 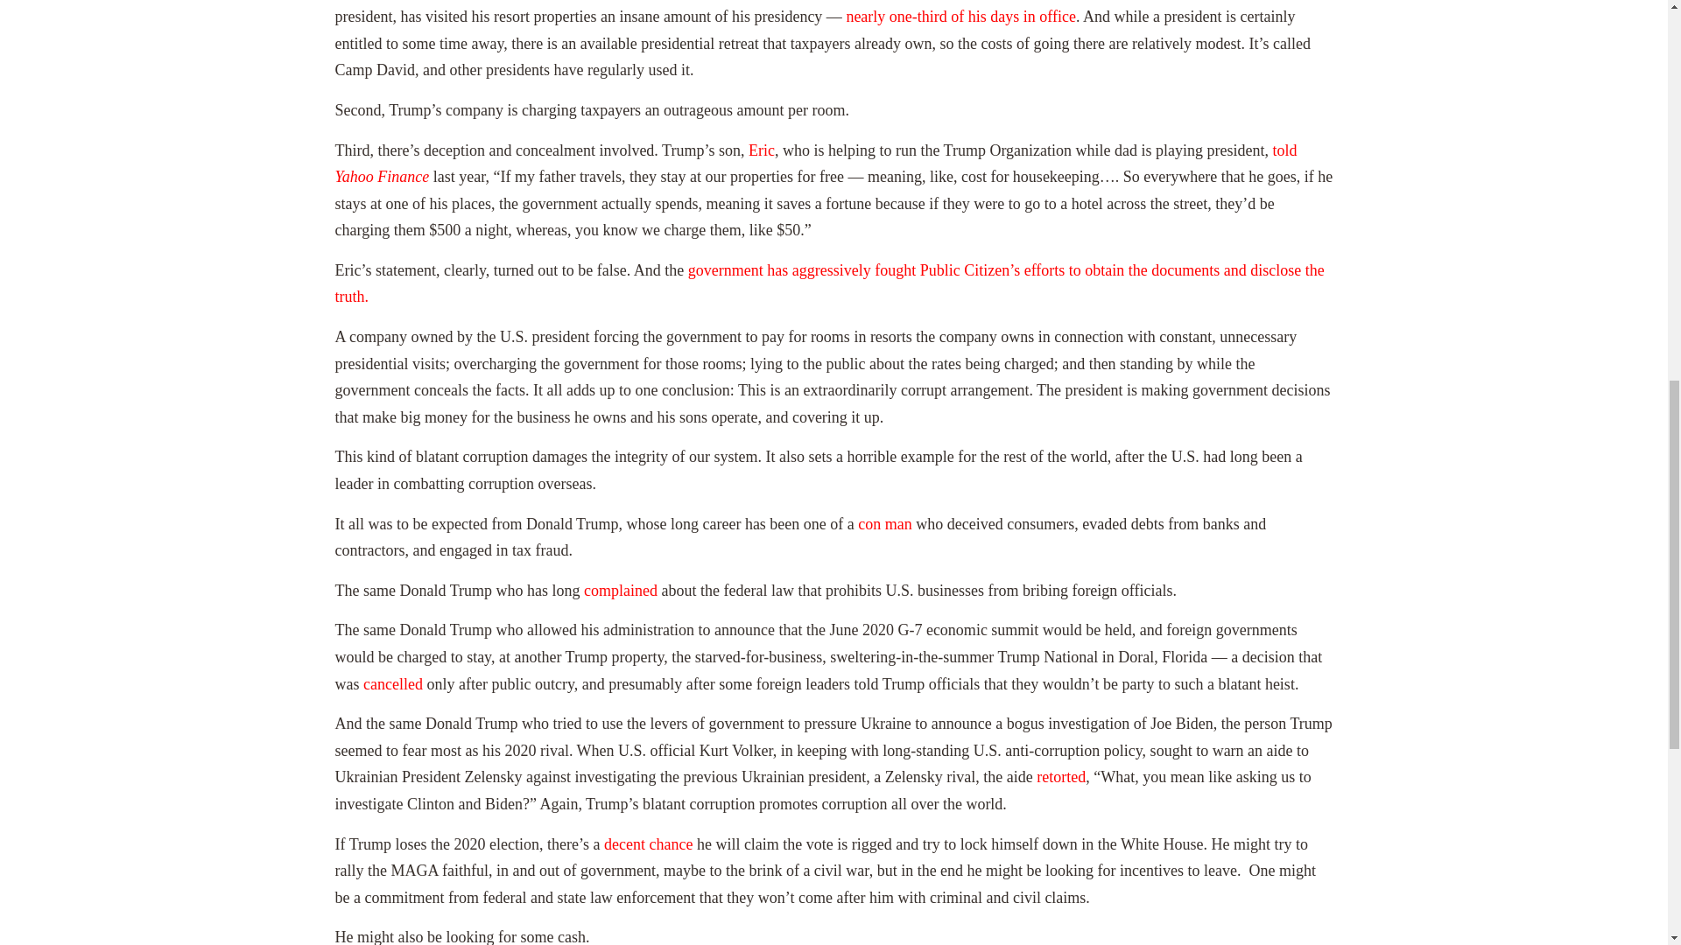 I want to click on retorted, so click(x=1061, y=777).